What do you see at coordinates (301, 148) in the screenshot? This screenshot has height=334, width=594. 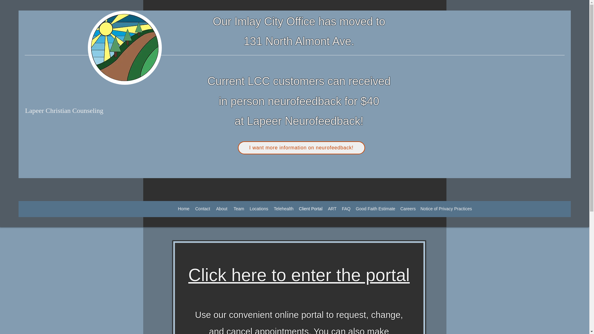 I see `I want more information on neurofeedback!` at bounding box center [301, 148].